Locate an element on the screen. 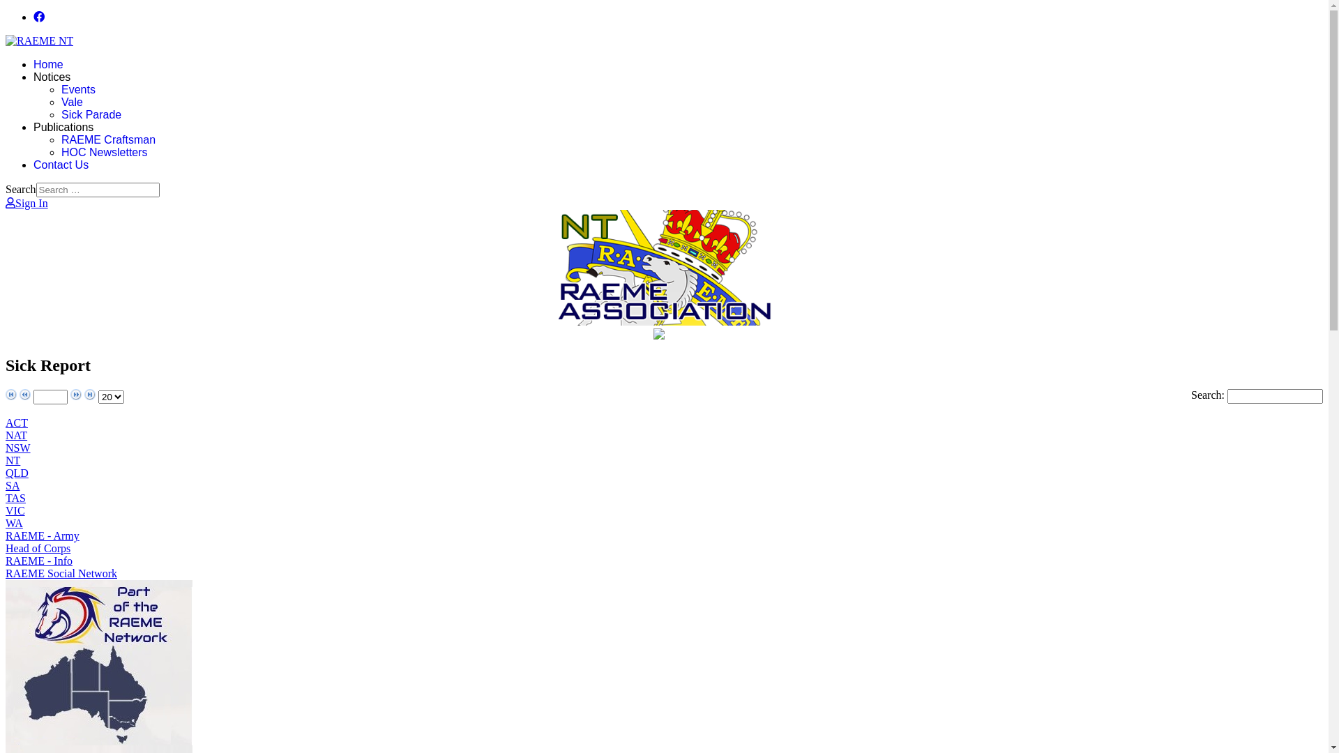 The height and width of the screenshot is (753, 1339). RAEME Craftsman is located at coordinates (109, 139).